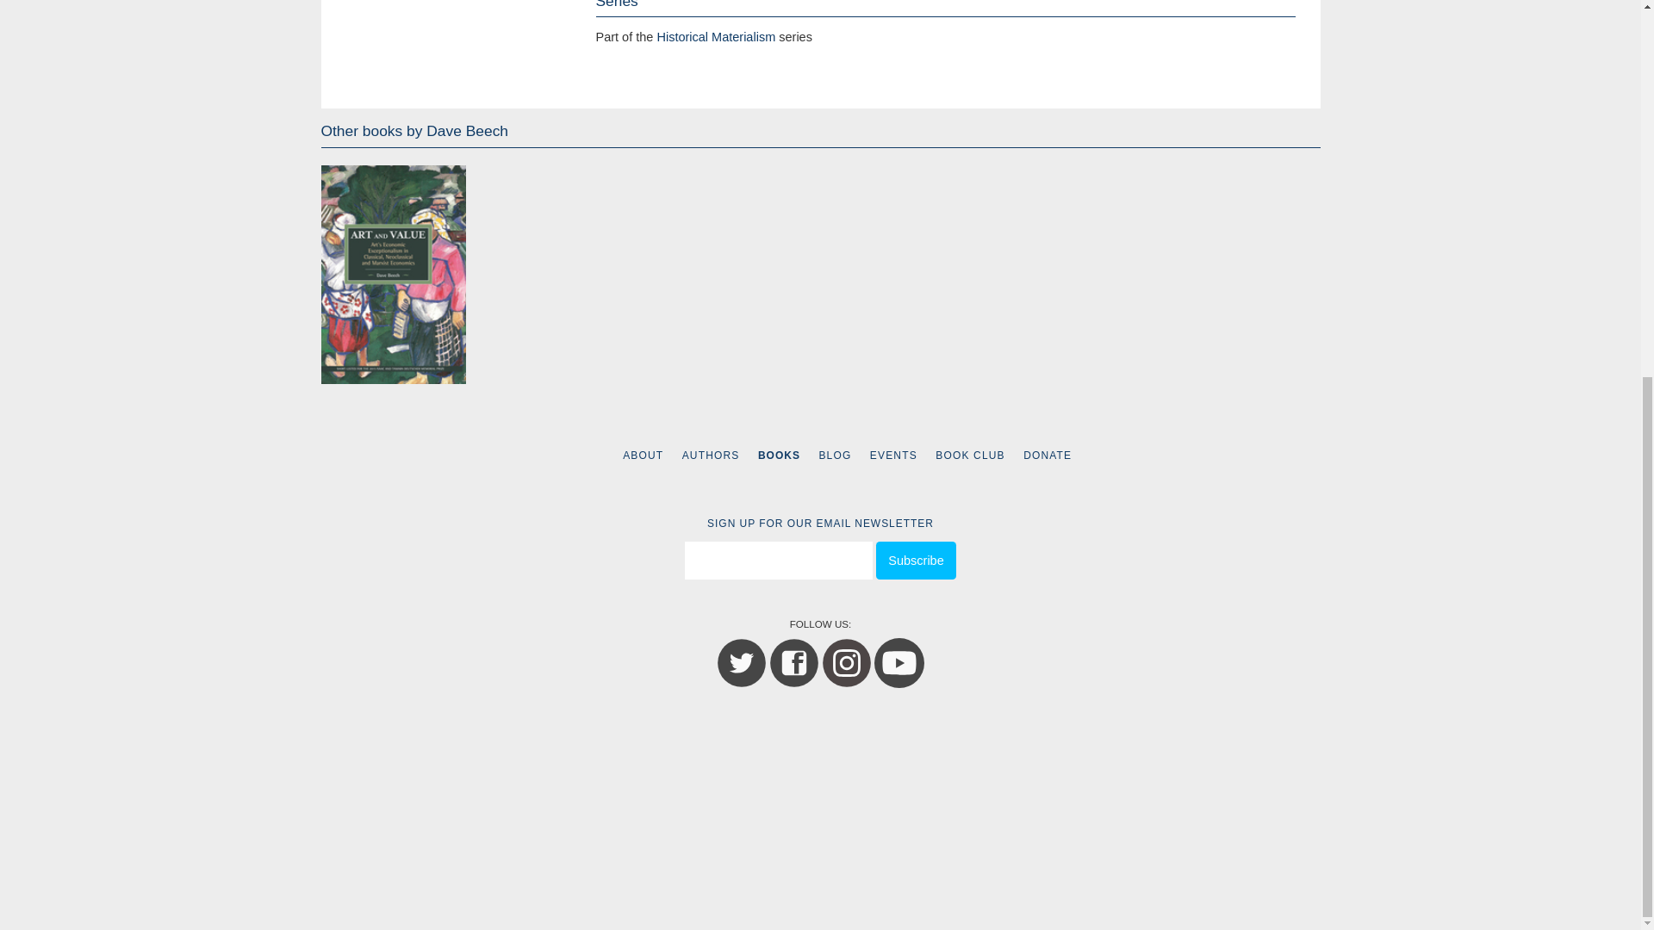  I want to click on BOOK CLUB, so click(970, 455).